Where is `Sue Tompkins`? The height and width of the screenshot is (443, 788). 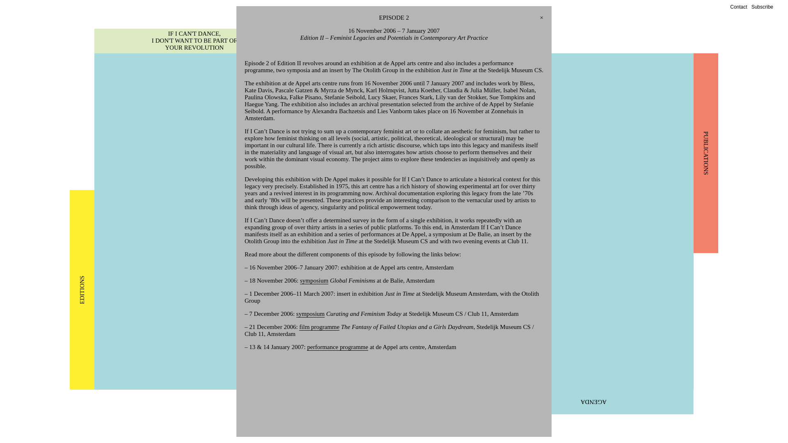
Sue Tompkins is located at coordinates (507, 97).